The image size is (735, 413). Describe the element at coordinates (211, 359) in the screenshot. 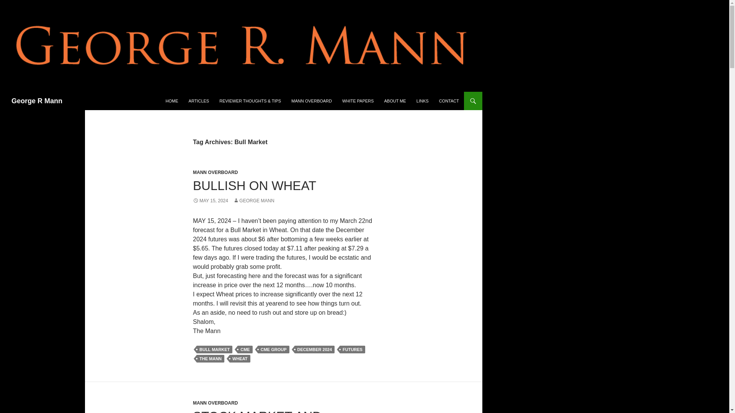

I see `THE MANN` at that location.